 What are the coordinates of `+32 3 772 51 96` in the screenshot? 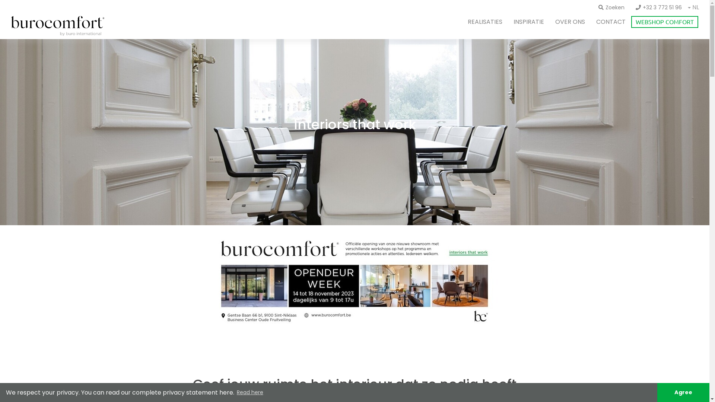 It's located at (659, 7).